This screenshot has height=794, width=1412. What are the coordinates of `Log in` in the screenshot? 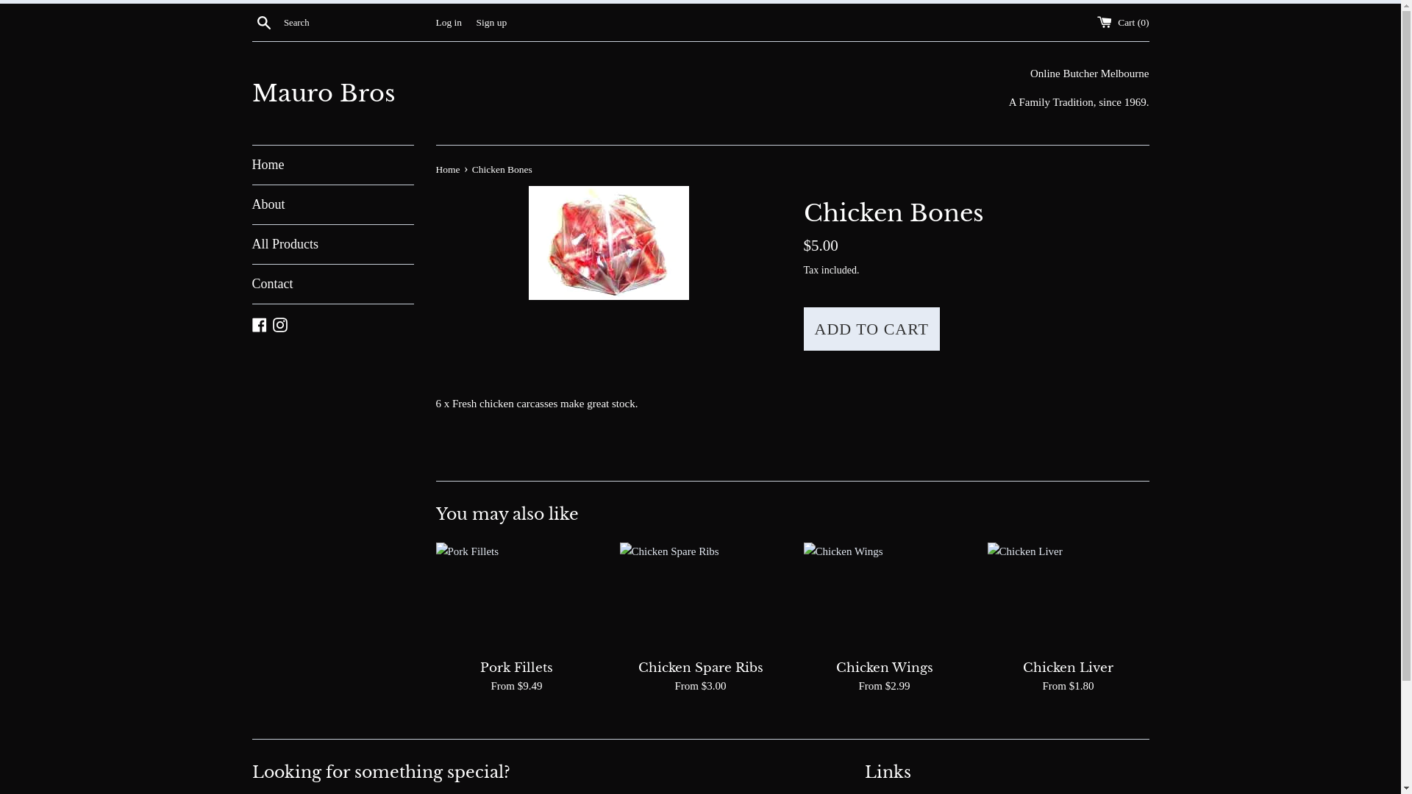 It's located at (449, 22).